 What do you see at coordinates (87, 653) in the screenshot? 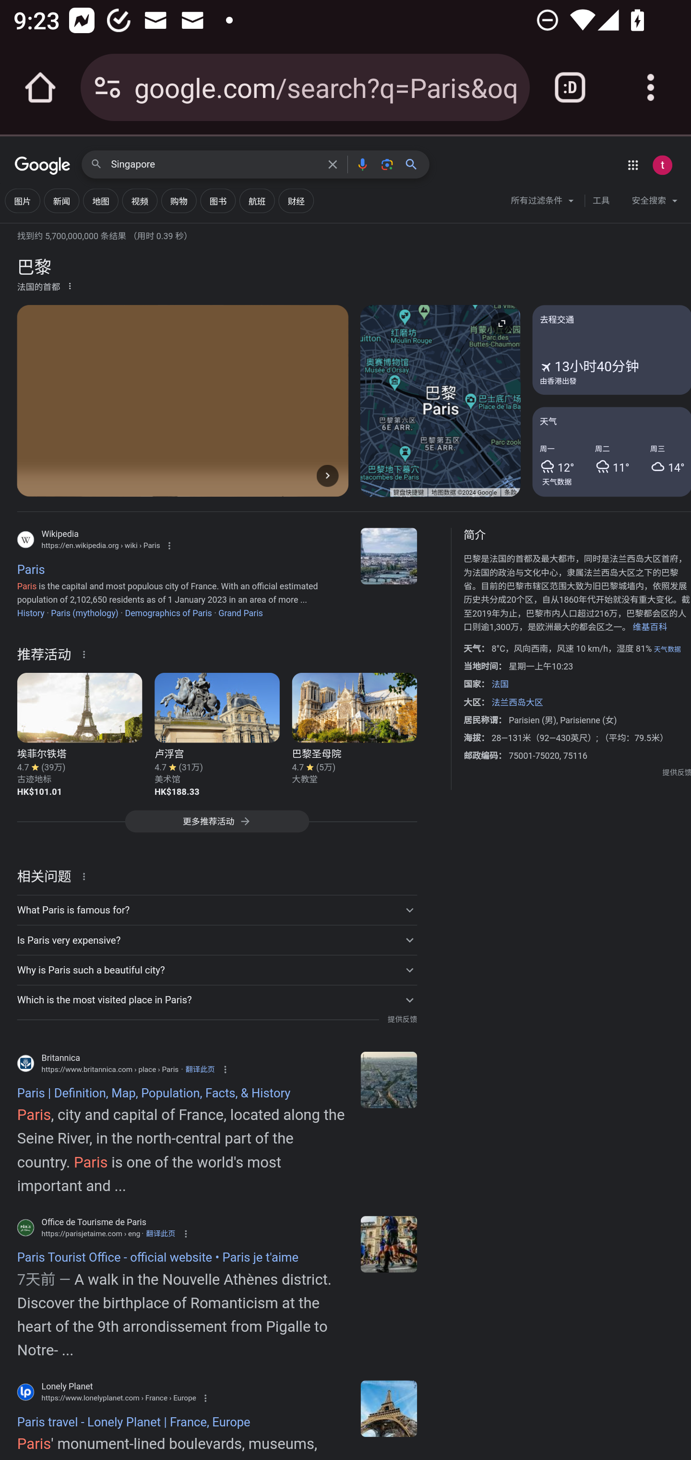
I see `关于这条结果的详细信息` at bounding box center [87, 653].